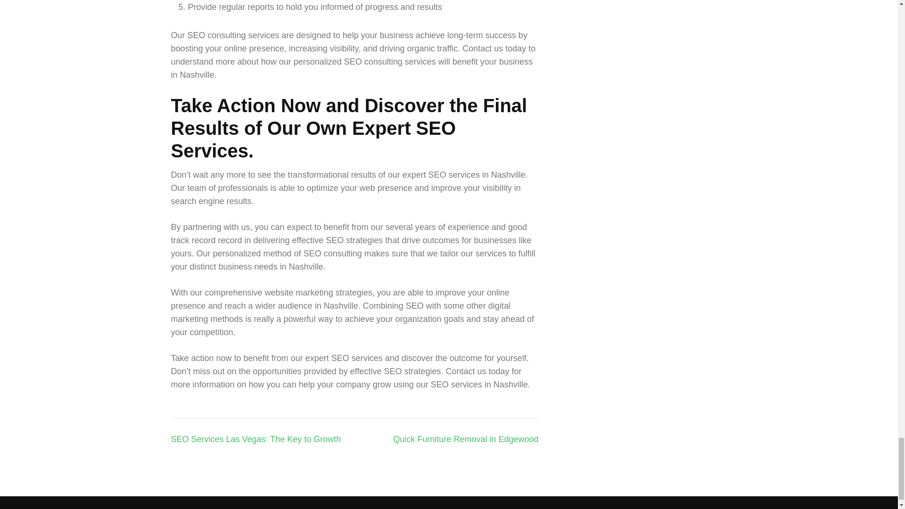  Describe the element at coordinates (466, 439) in the screenshot. I see `Quick Furniture Removal in Edgewood` at that location.